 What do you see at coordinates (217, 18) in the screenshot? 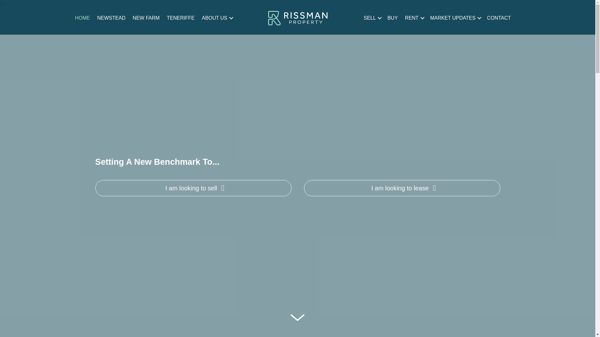
I see `ABOUT US` at bounding box center [217, 18].